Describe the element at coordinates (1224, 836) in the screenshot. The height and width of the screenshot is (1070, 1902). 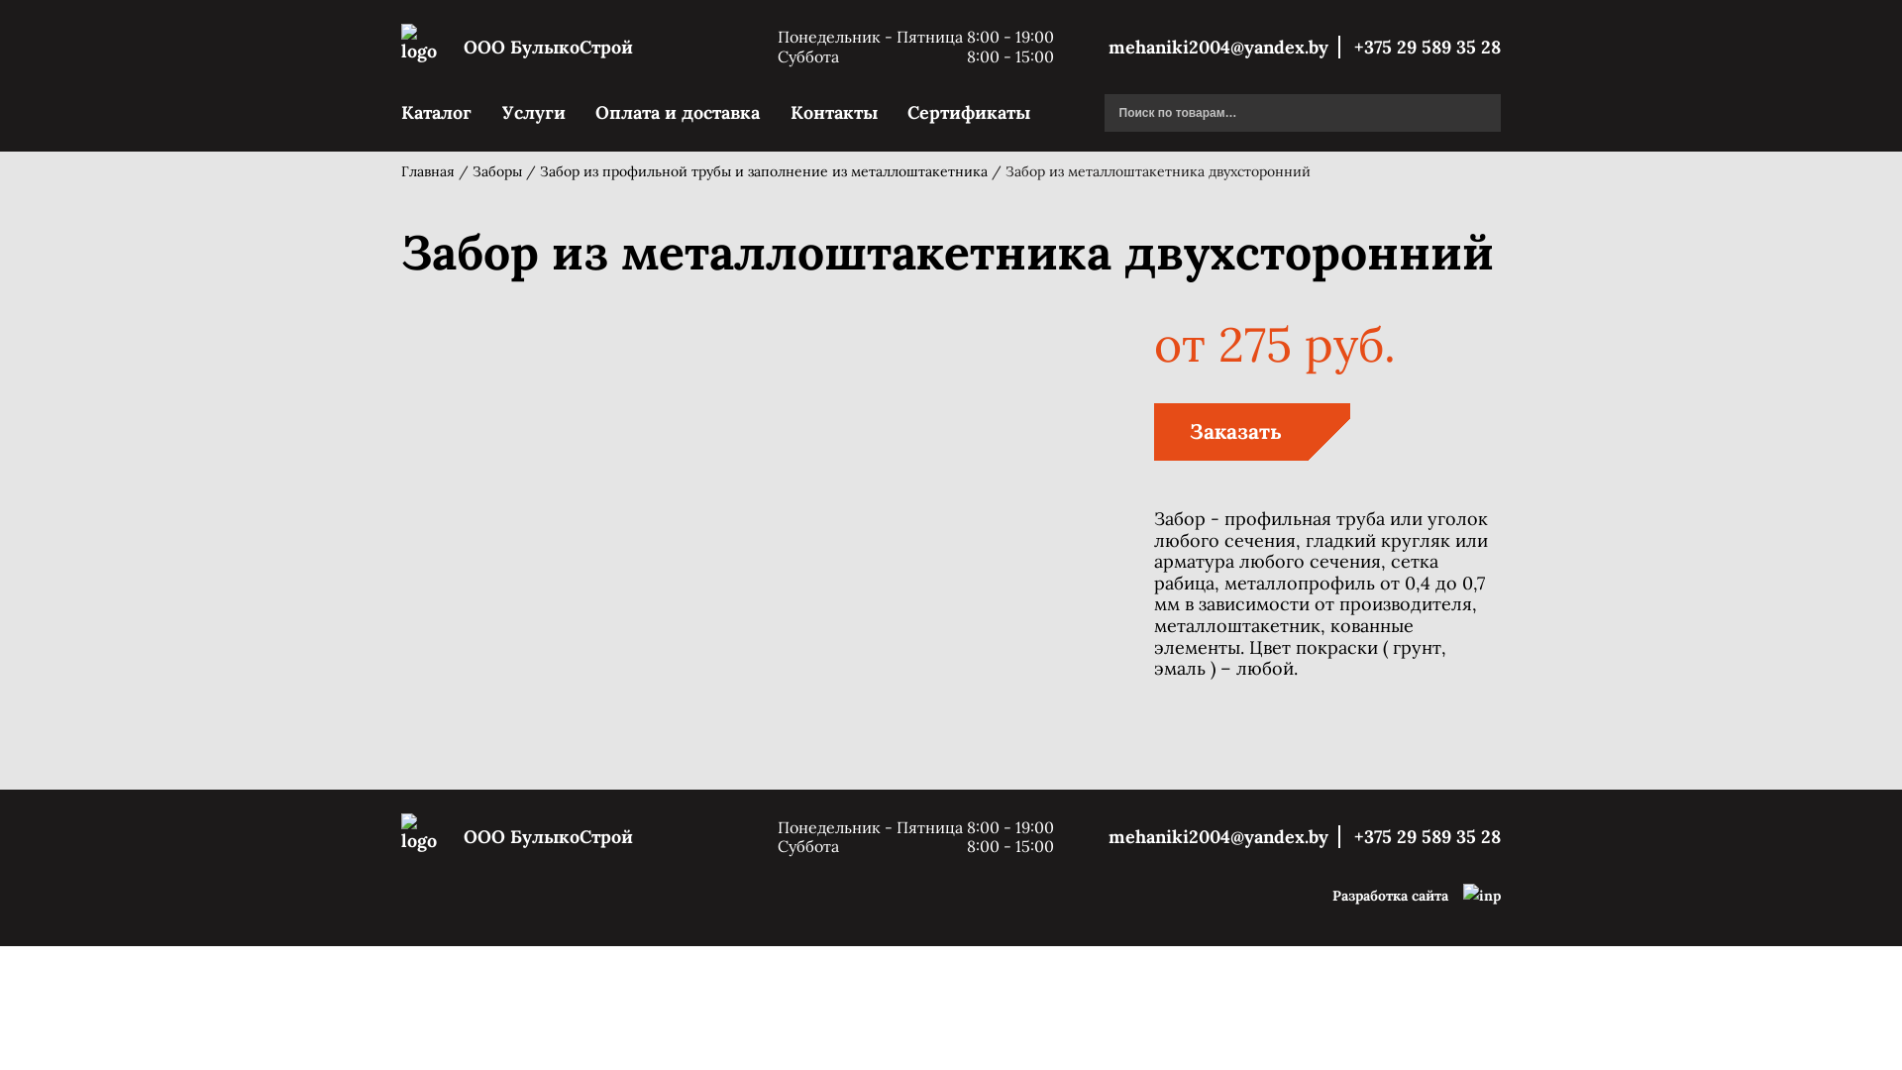
I see `mehaniki2004@yandex.by` at that location.